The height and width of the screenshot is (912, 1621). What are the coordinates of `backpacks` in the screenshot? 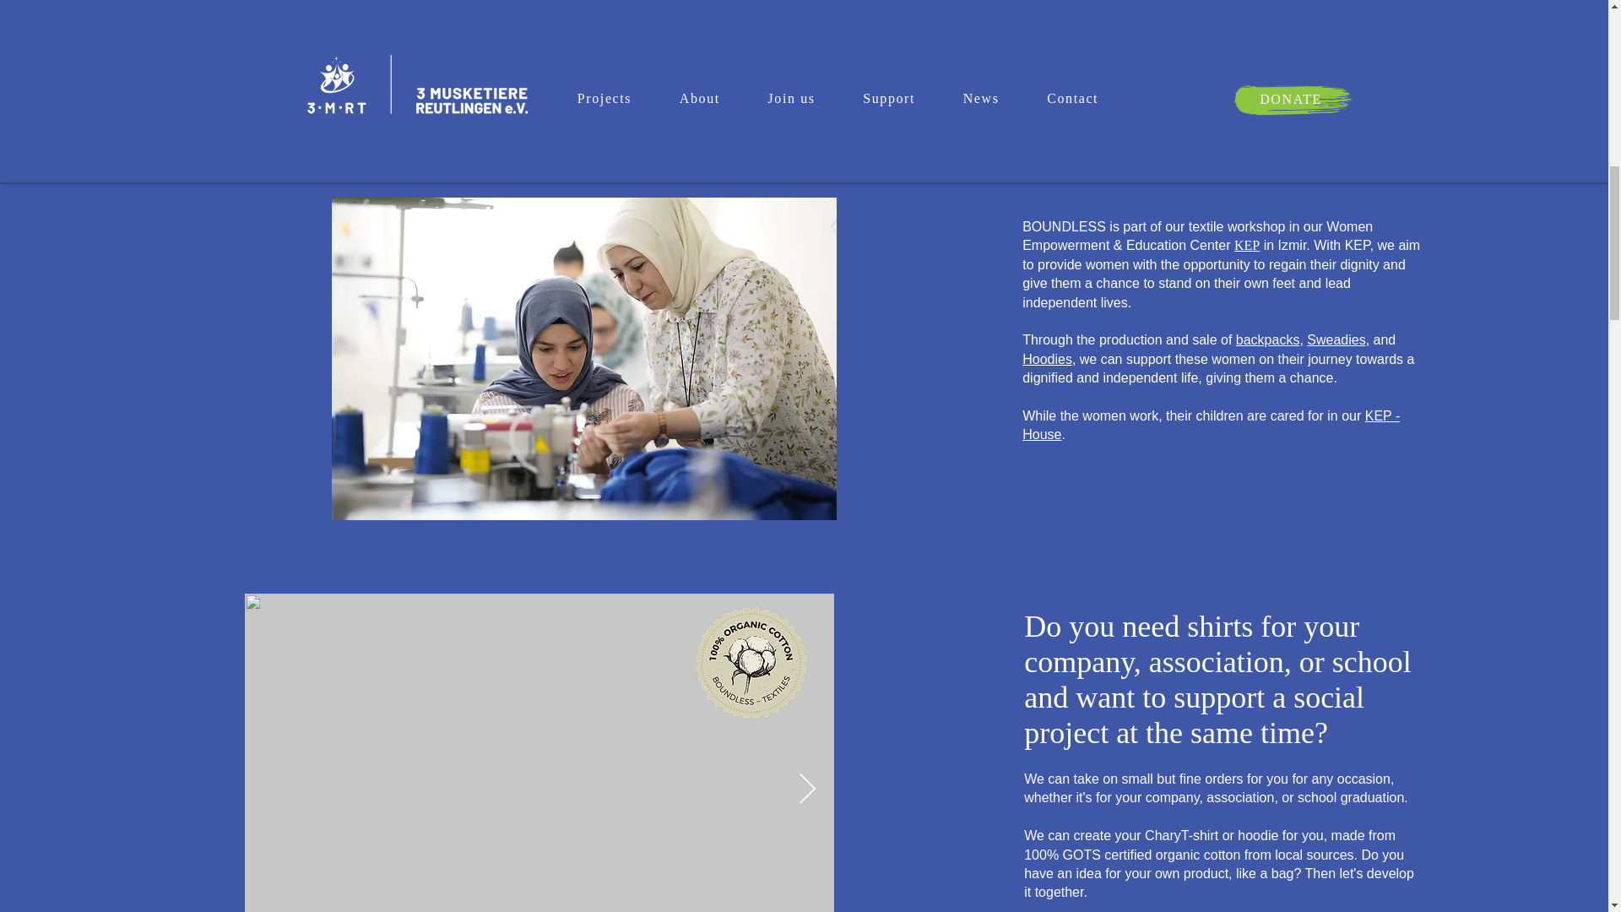 It's located at (1267, 339).